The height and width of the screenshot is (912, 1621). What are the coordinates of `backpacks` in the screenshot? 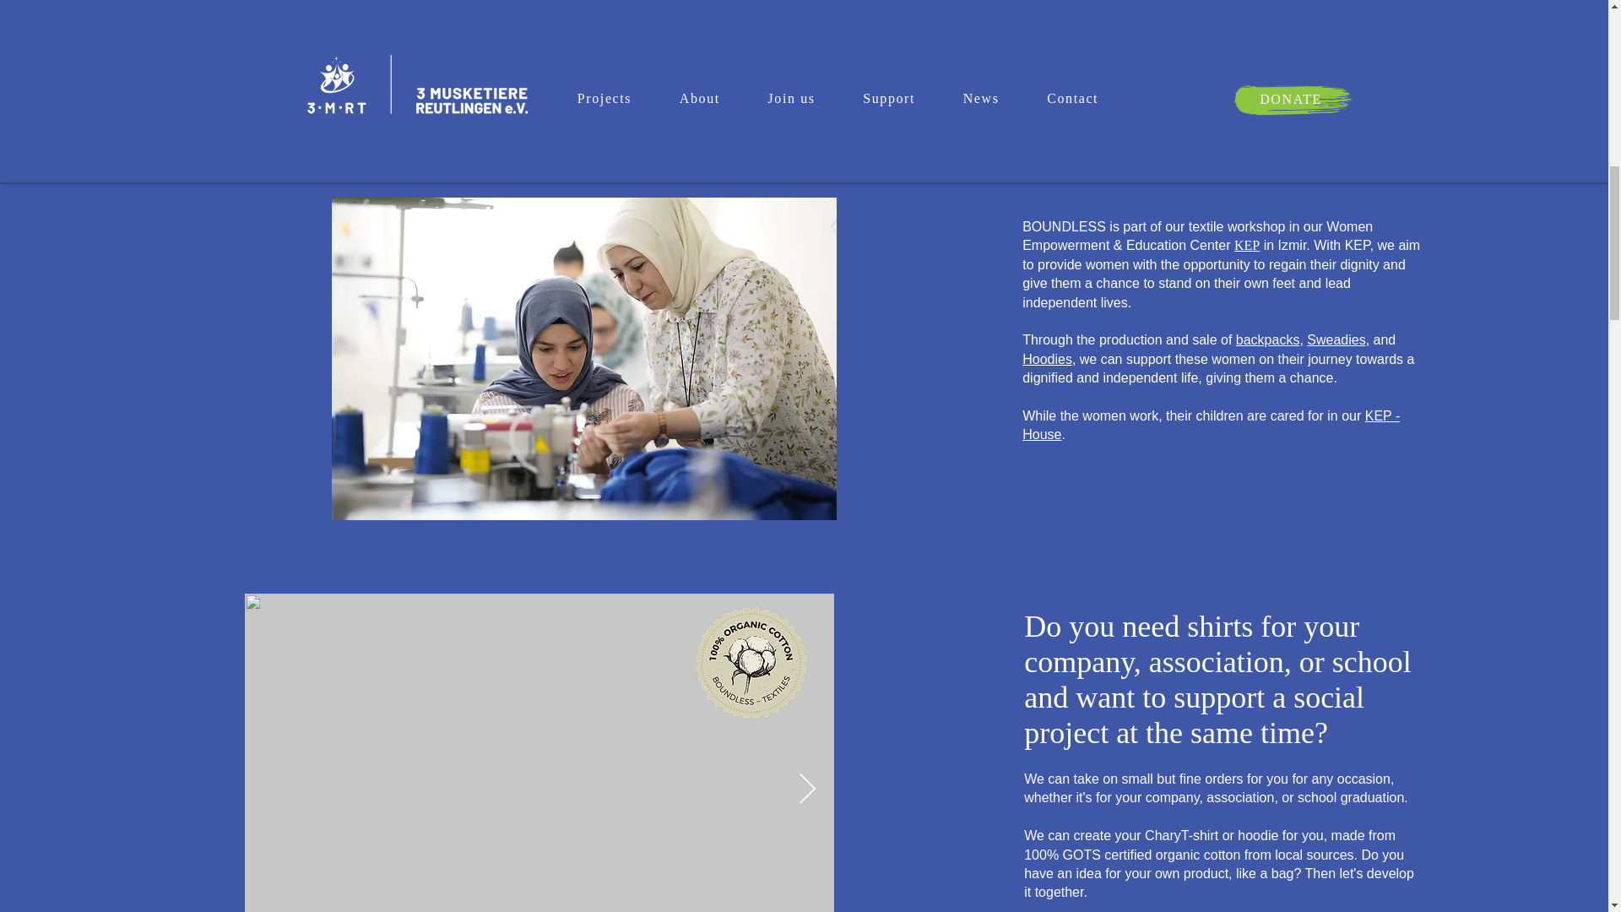 It's located at (1267, 339).